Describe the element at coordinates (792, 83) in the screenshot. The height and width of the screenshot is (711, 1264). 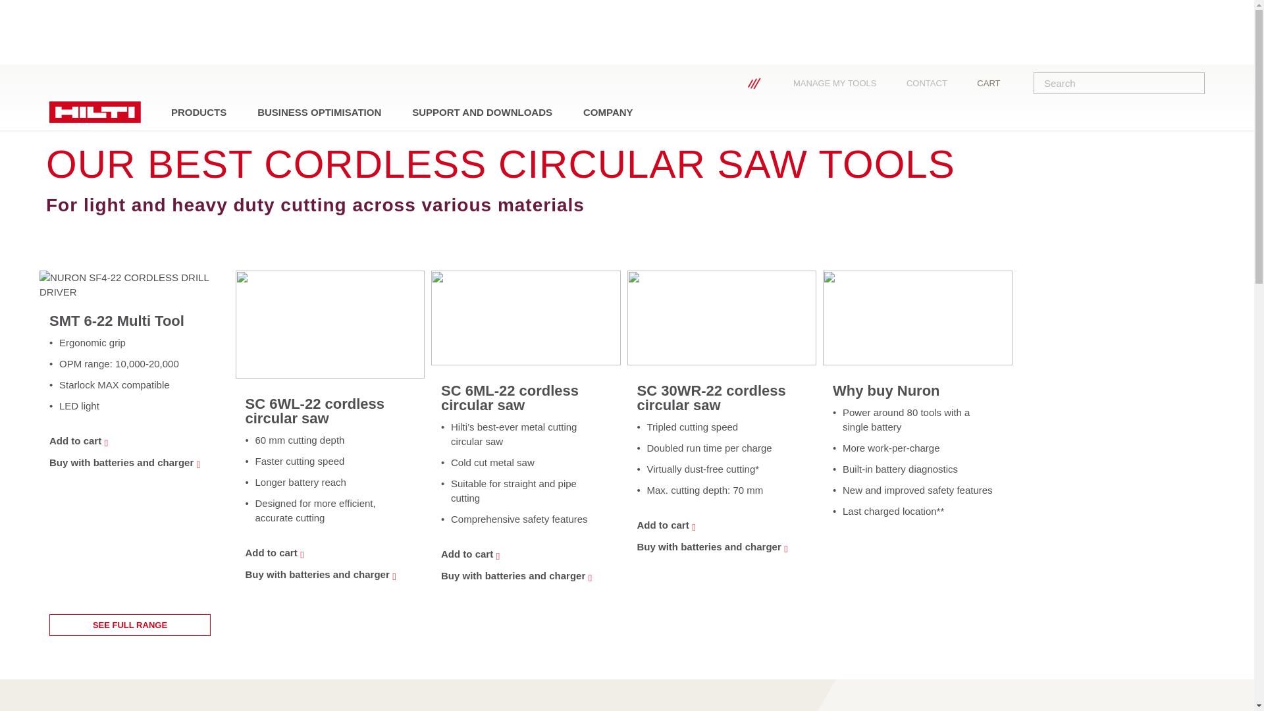
I see `View now` at that location.